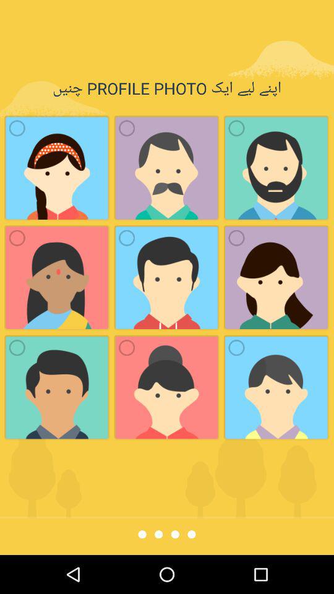  Describe the element at coordinates (236, 238) in the screenshot. I see `click on the check box below the third image in first row` at that location.